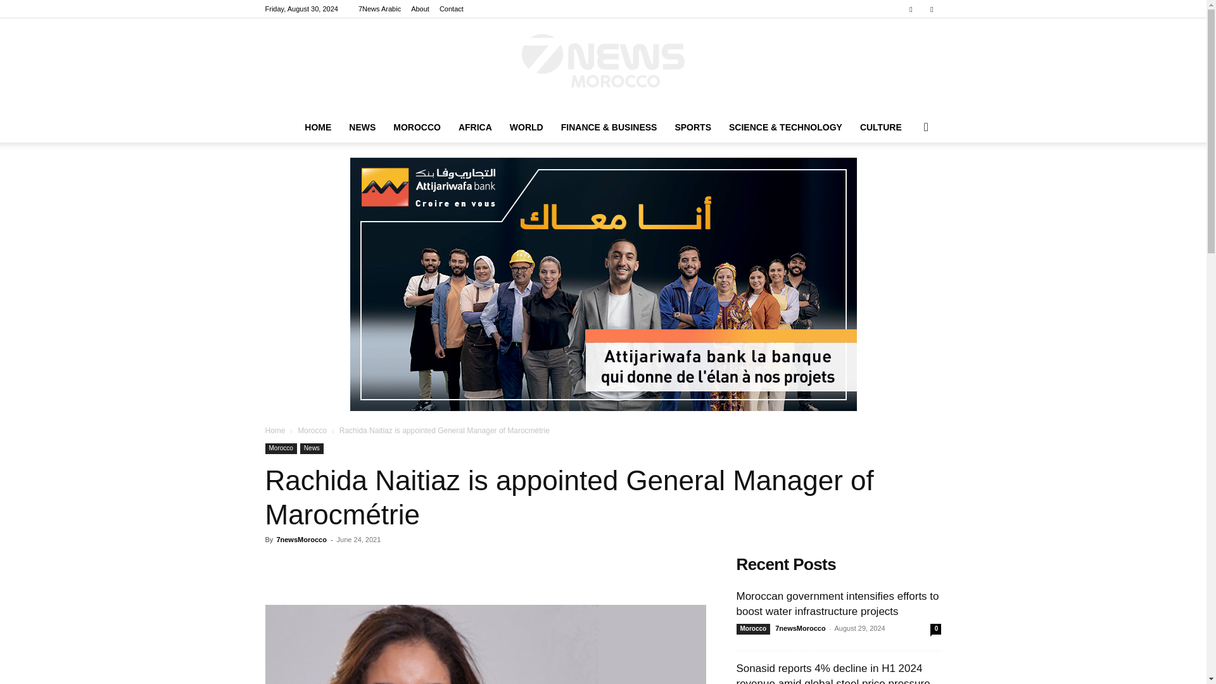 Image resolution: width=1216 pixels, height=684 pixels. Describe the element at coordinates (275, 430) in the screenshot. I see `Home` at that location.